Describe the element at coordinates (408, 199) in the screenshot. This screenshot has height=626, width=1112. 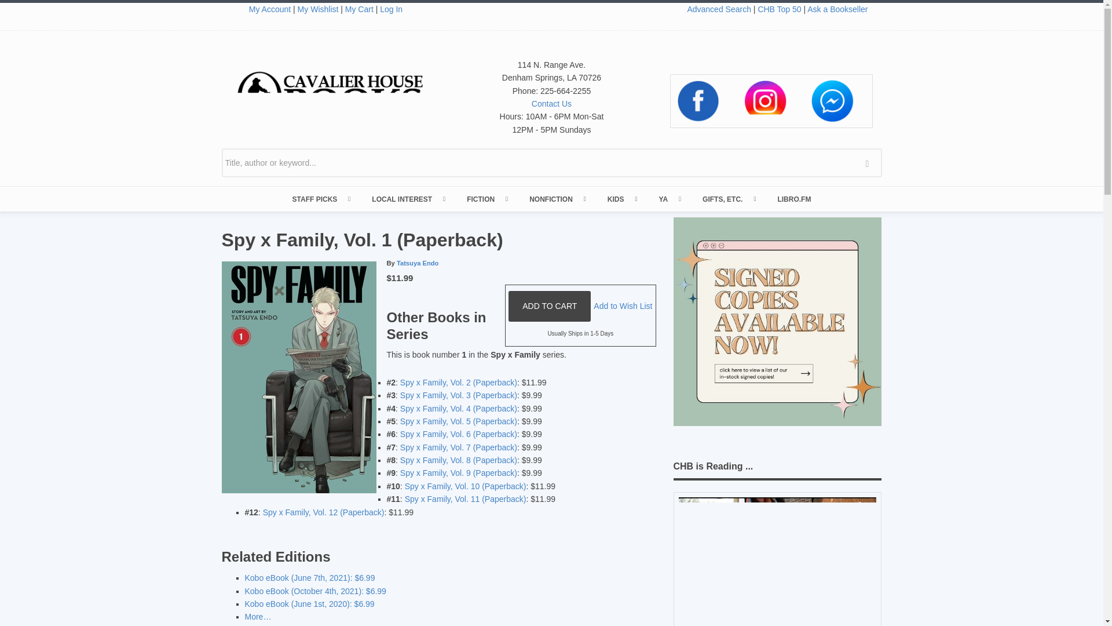
I see `LOCAL INTEREST` at that location.